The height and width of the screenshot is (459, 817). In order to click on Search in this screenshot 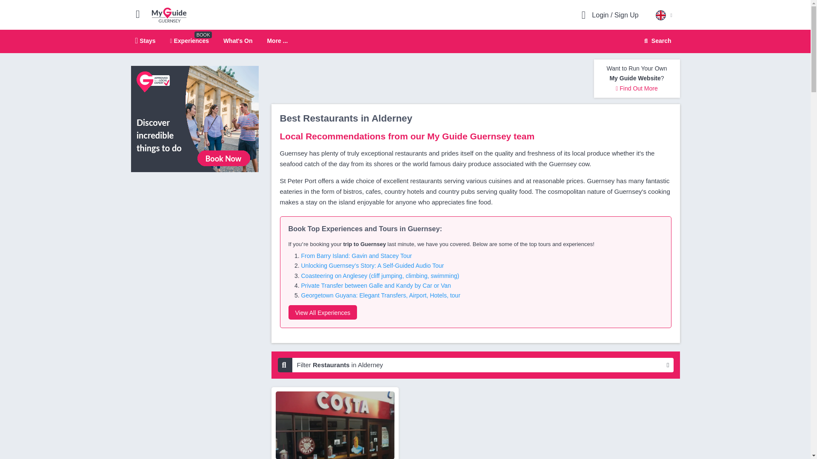, I will do `click(405, 42)`.